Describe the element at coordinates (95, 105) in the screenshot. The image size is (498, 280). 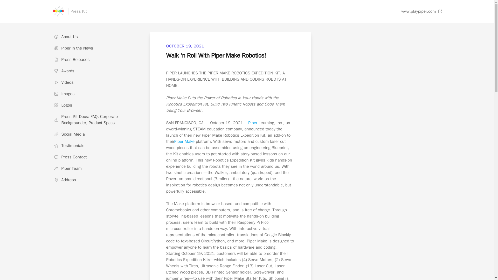
I see `Logos` at that location.